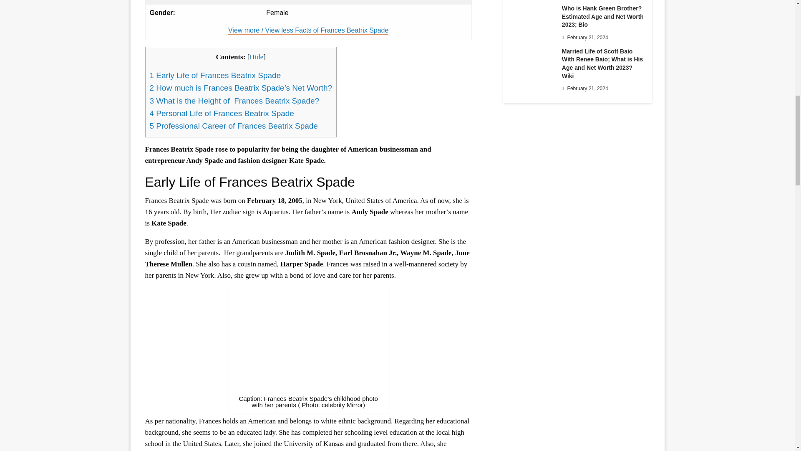 The width and height of the screenshot is (801, 451). I want to click on 3 What is the Height of  Frances Beatrix Spade?, so click(234, 100).